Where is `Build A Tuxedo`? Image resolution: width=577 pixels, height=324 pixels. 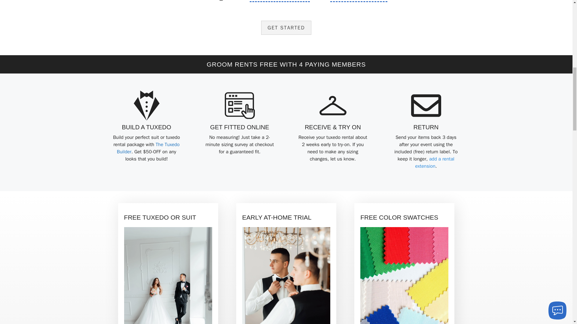 Build A Tuxedo is located at coordinates (146, 127).